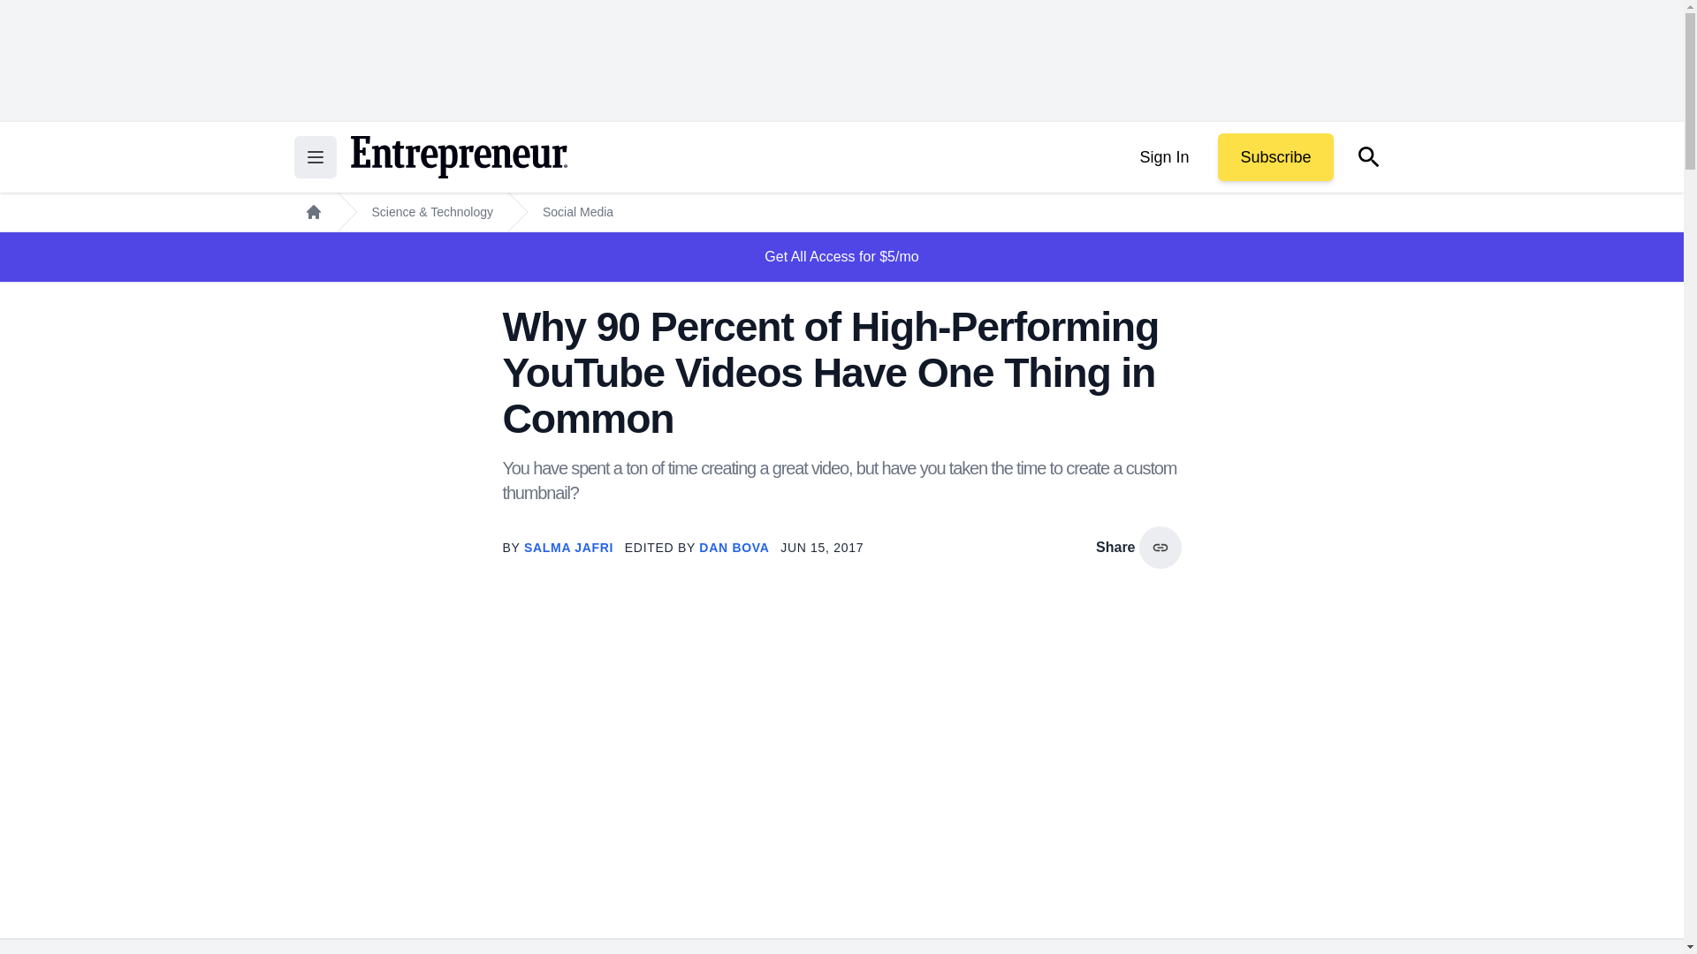 The image size is (1697, 954). What do you see at coordinates (1163, 157) in the screenshot?
I see `Sign In` at bounding box center [1163, 157].